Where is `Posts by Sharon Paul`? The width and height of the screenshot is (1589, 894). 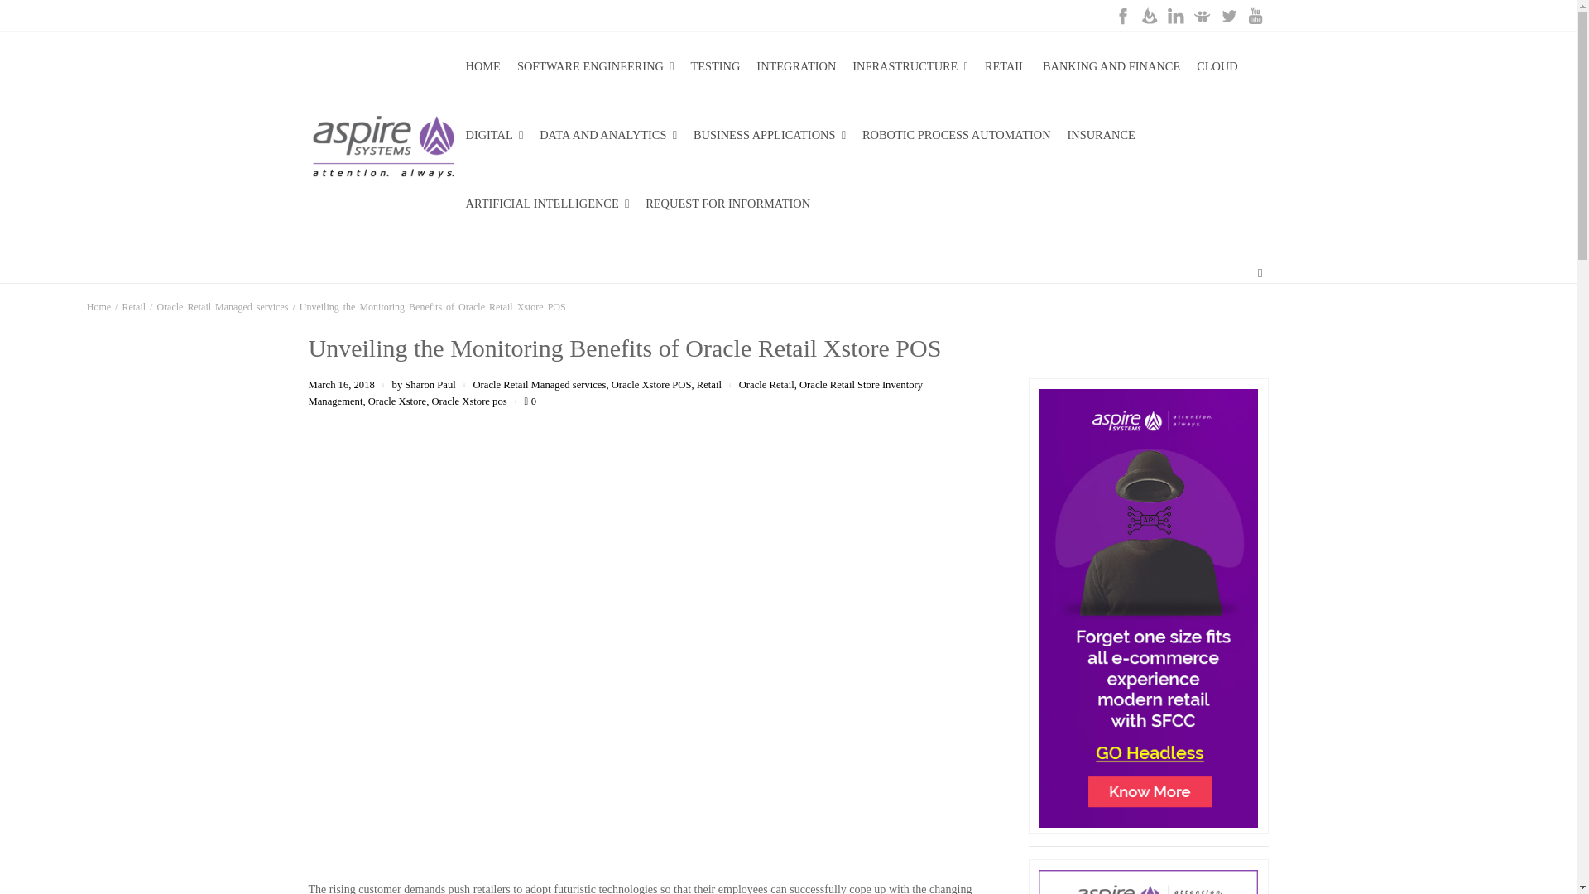 Posts by Sharon Paul is located at coordinates (430, 384).